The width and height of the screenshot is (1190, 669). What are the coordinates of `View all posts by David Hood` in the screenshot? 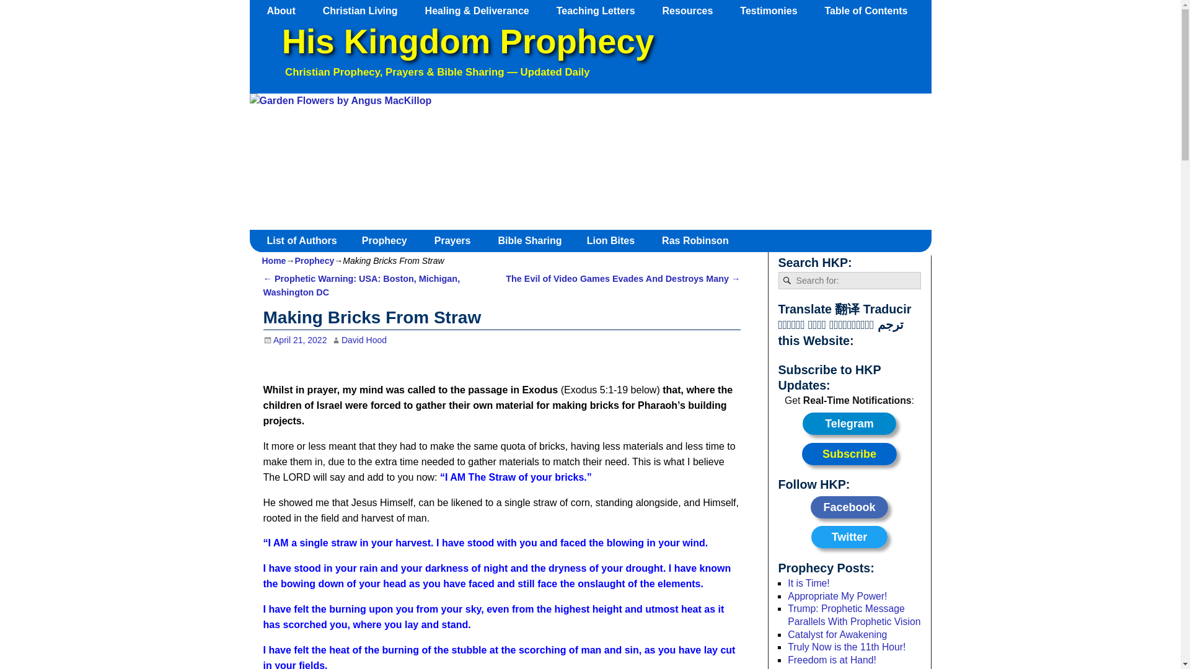 It's located at (364, 340).